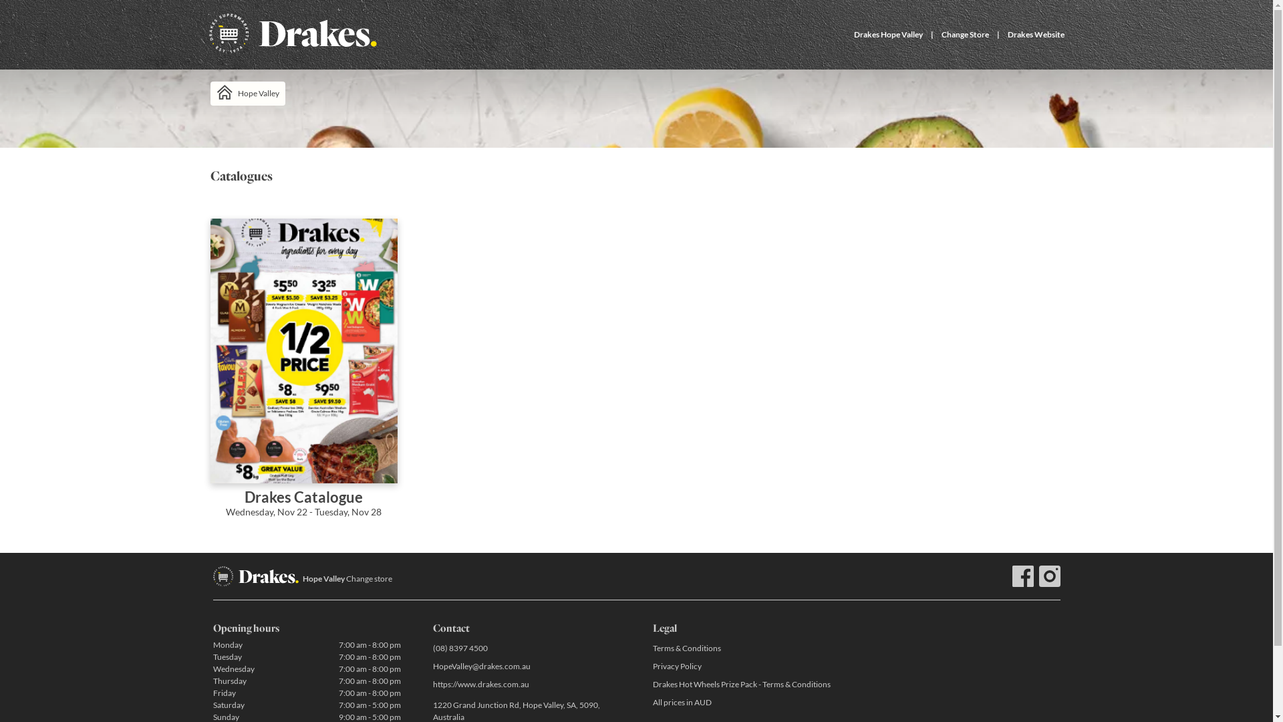  Describe the element at coordinates (527, 685) in the screenshot. I see `https://www.drakes.com.au` at that location.